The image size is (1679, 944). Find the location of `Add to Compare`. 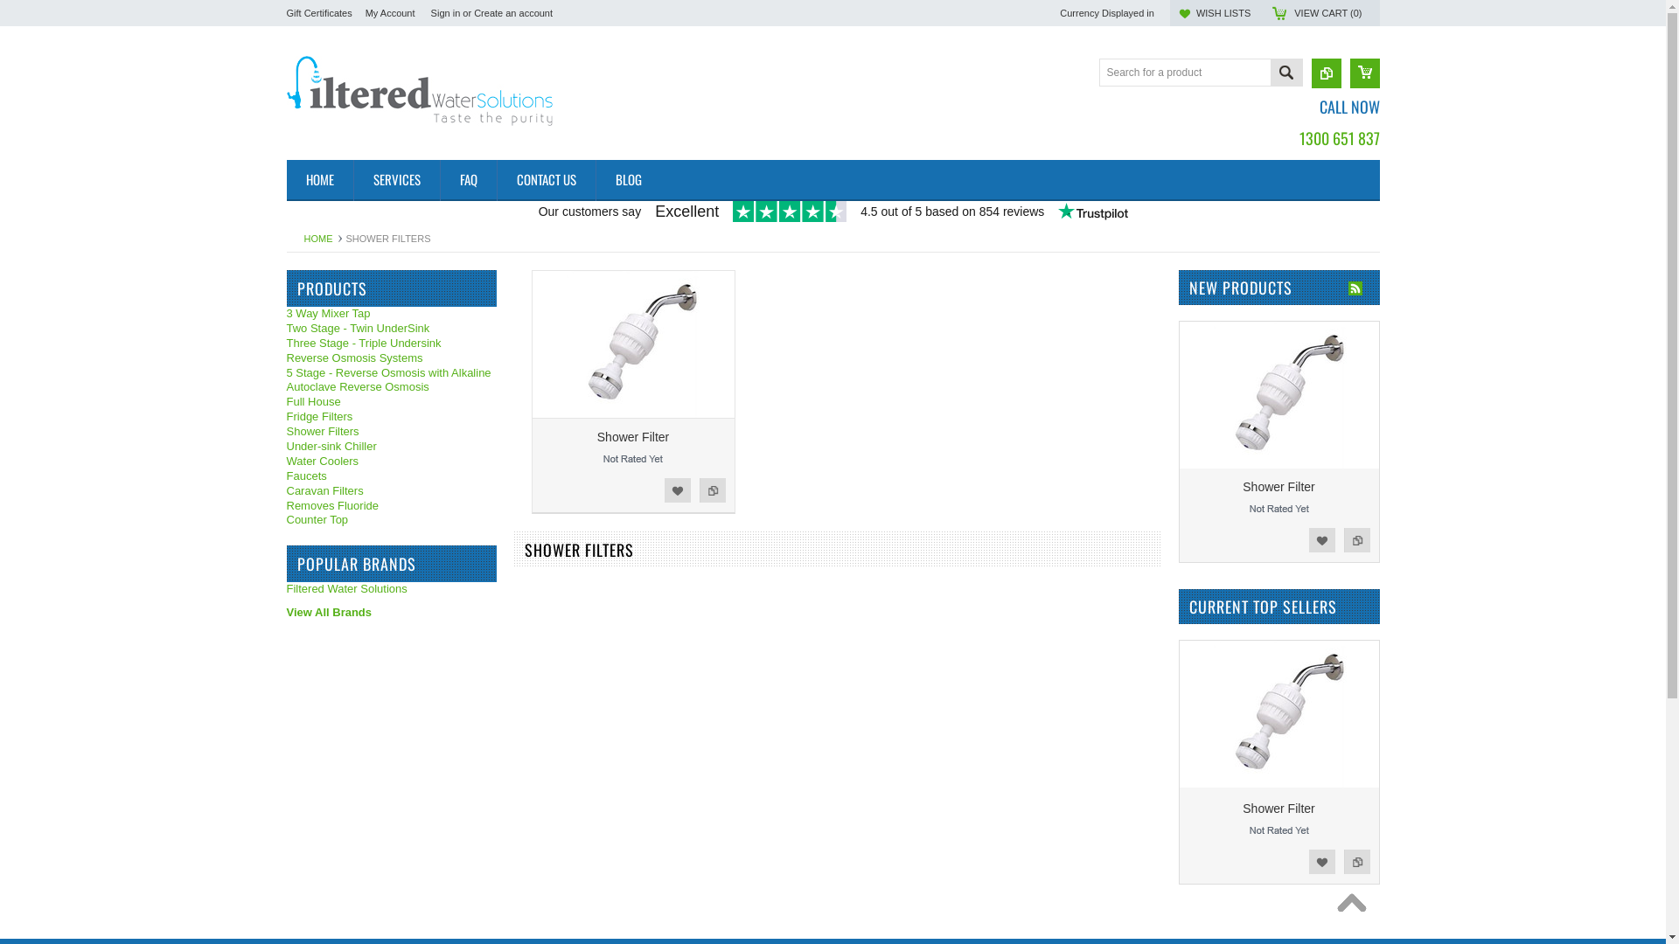

Add to Compare is located at coordinates (1356, 540).